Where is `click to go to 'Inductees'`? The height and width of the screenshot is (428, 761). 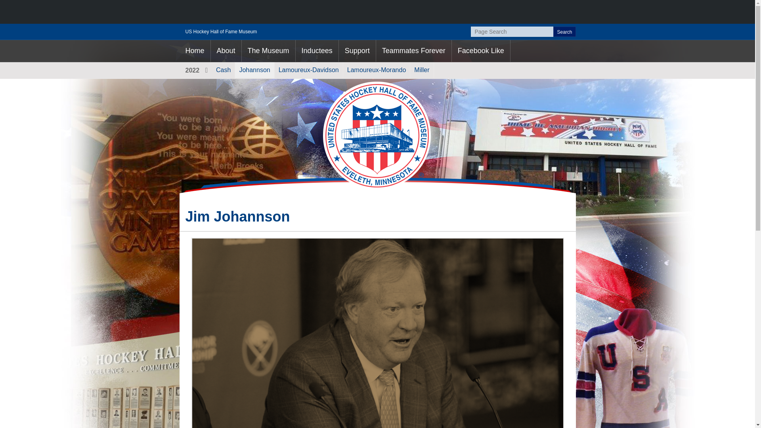 click to go to 'Inductees' is located at coordinates (317, 51).